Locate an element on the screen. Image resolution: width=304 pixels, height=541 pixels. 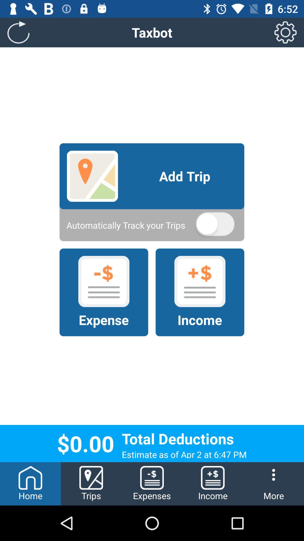
turn off item at the top right corner is located at coordinates (285, 32).